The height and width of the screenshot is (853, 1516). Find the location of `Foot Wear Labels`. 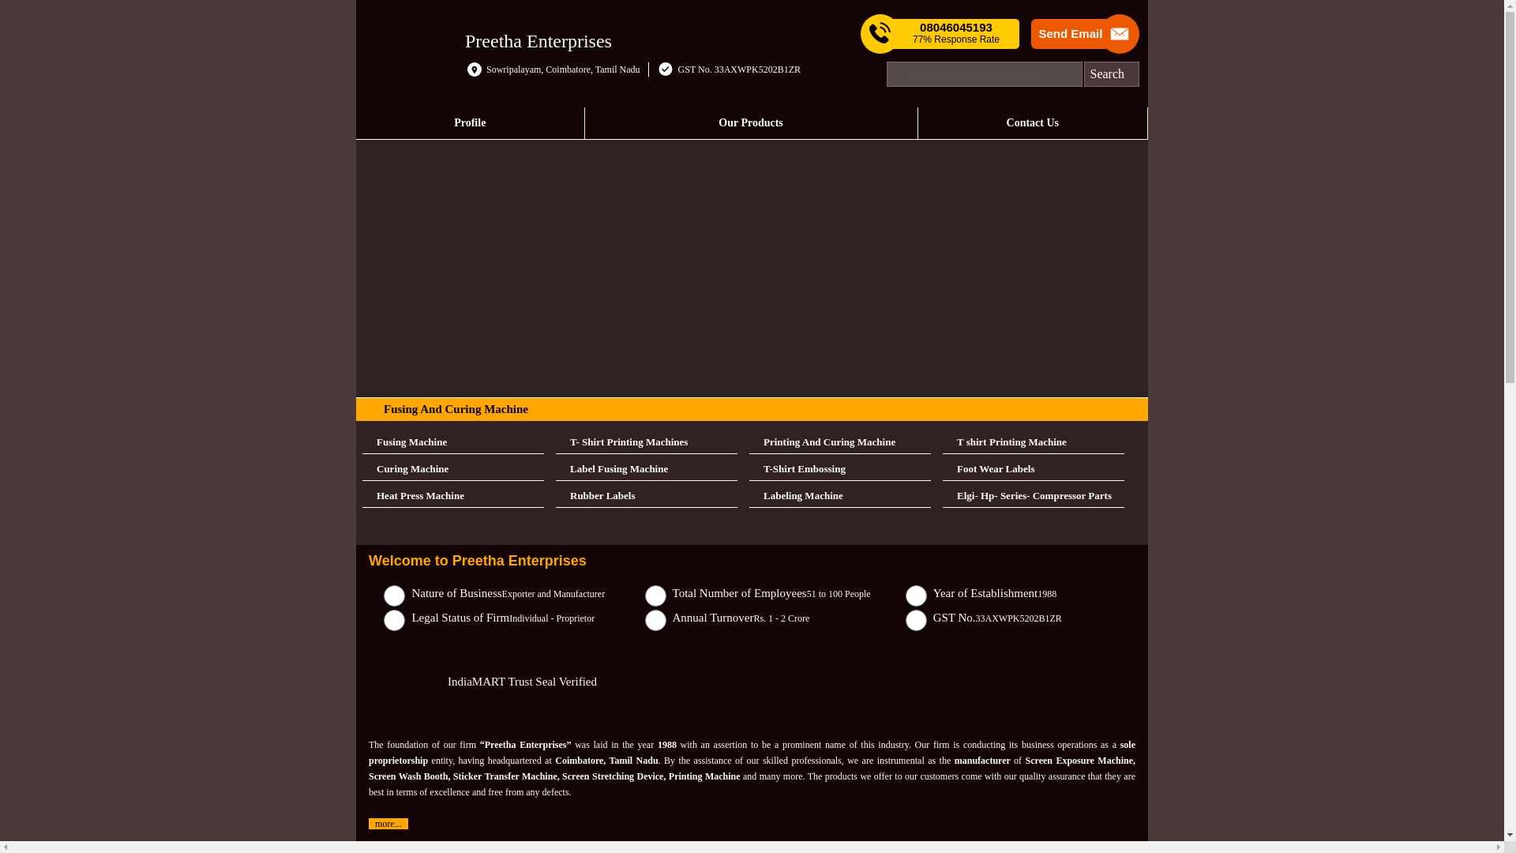

Foot Wear Labels is located at coordinates (1034, 469).